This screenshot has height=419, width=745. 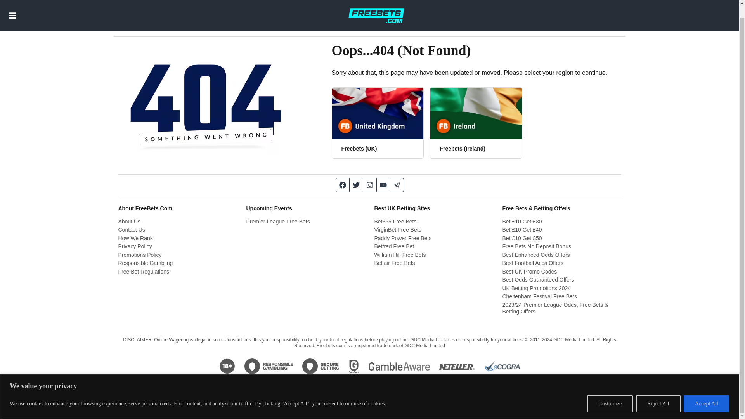 What do you see at coordinates (610, 390) in the screenshot?
I see `Customize` at bounding box center [610, 390].